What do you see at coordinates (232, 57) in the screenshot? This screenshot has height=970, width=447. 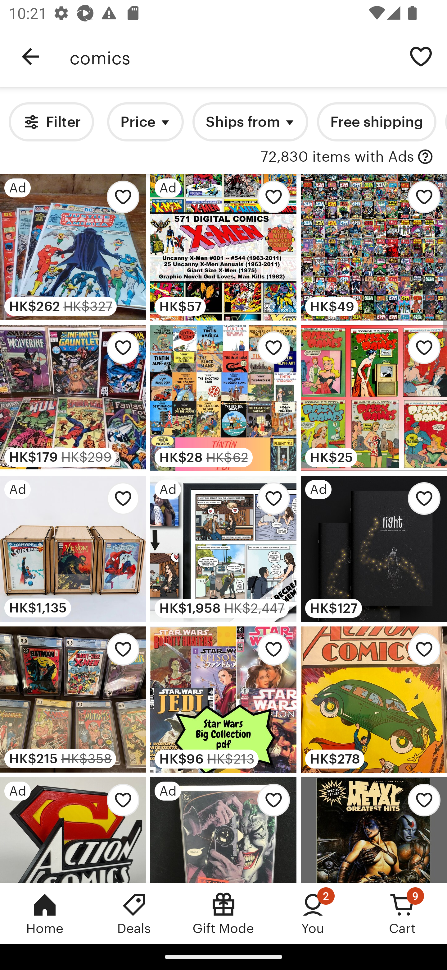 I see `comics` at bounding box center [232, 57].